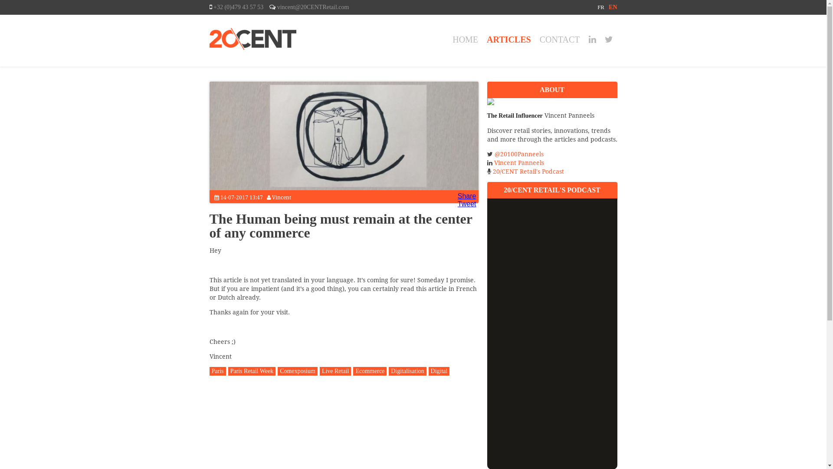 The width and height of the screenshot is (833, 469). Describe the element at coordinates (560, 40) in the screenshot. I see `CONTACT` at that location.